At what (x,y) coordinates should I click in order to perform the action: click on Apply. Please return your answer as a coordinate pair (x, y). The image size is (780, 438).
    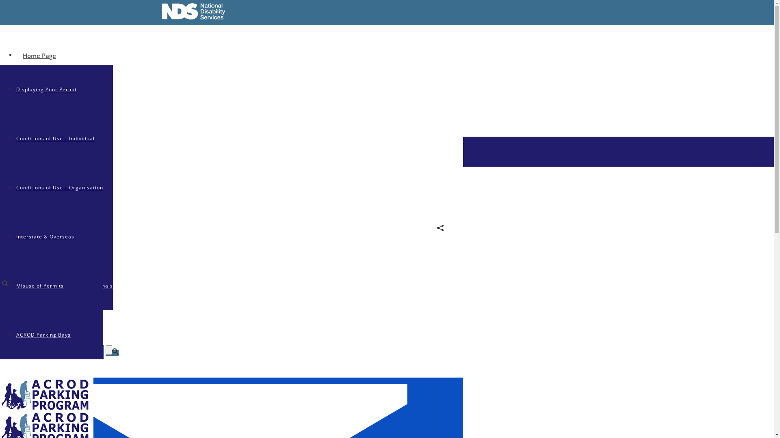
    Looking at the image, I should click on (31, 104).